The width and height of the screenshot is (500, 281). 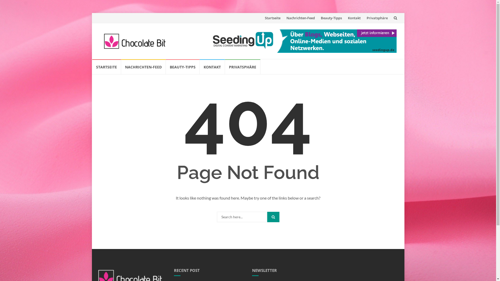 What do you see at coordinates (107, 67) in the screenshot?
I see `STARTSEITE` at bounding box center [107, 67].